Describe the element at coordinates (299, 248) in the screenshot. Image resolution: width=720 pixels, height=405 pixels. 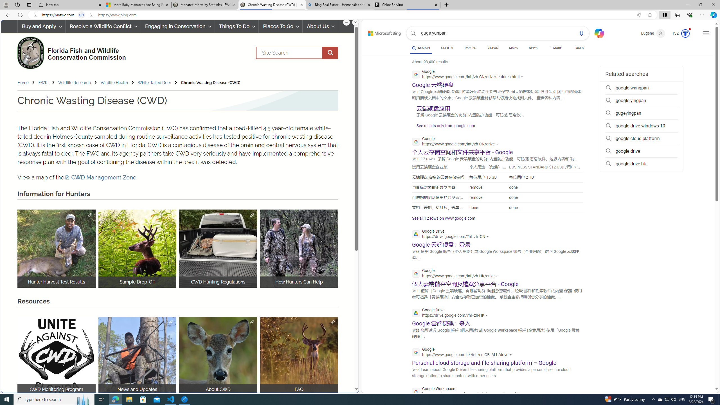
I see `How Hunters Can Help Joe Budd WMA` at that location.